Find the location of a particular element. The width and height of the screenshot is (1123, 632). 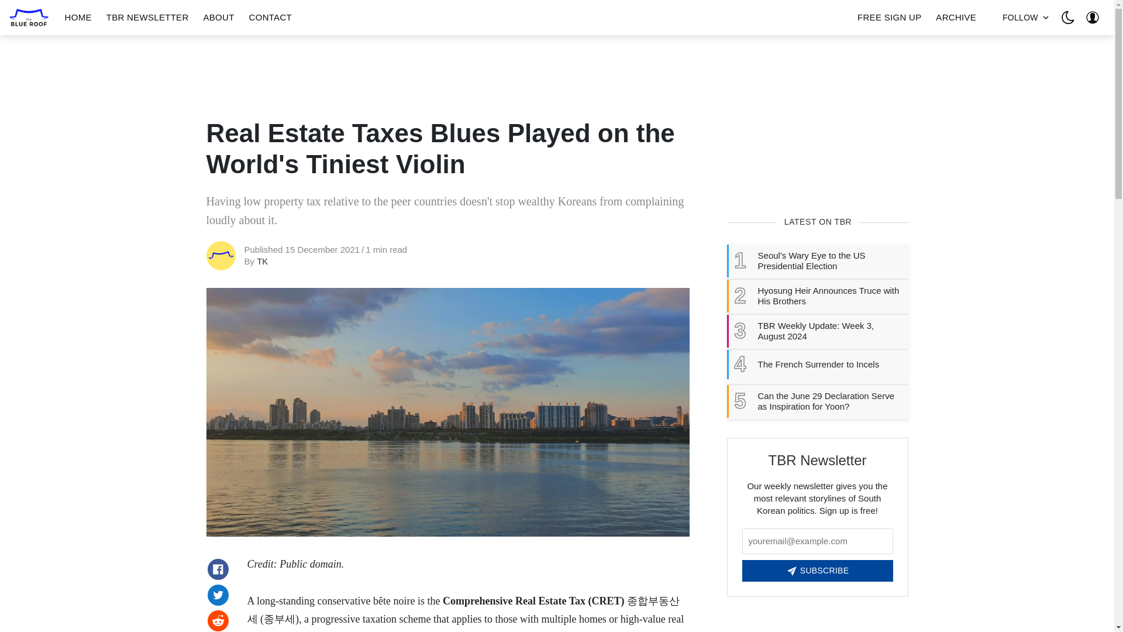

CONTACT is located at coordinates (270, 18).